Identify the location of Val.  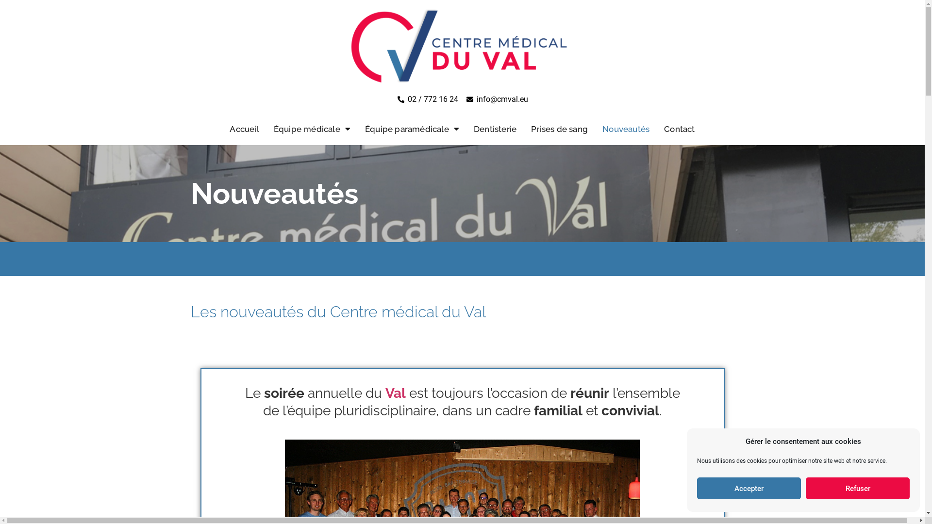
(396, 393).